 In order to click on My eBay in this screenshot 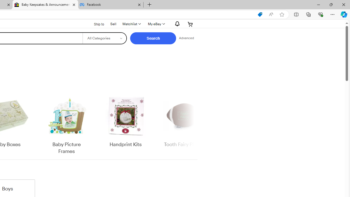, I will do `click(156, 24)`.